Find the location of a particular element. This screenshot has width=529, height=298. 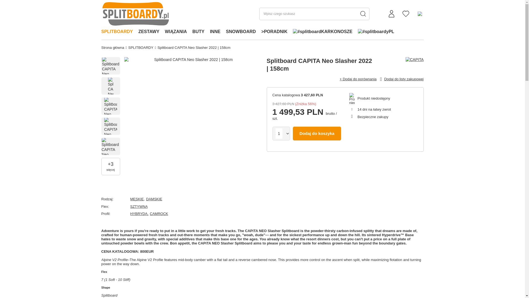

ZESTAWY is located at coordinates (149, 32).